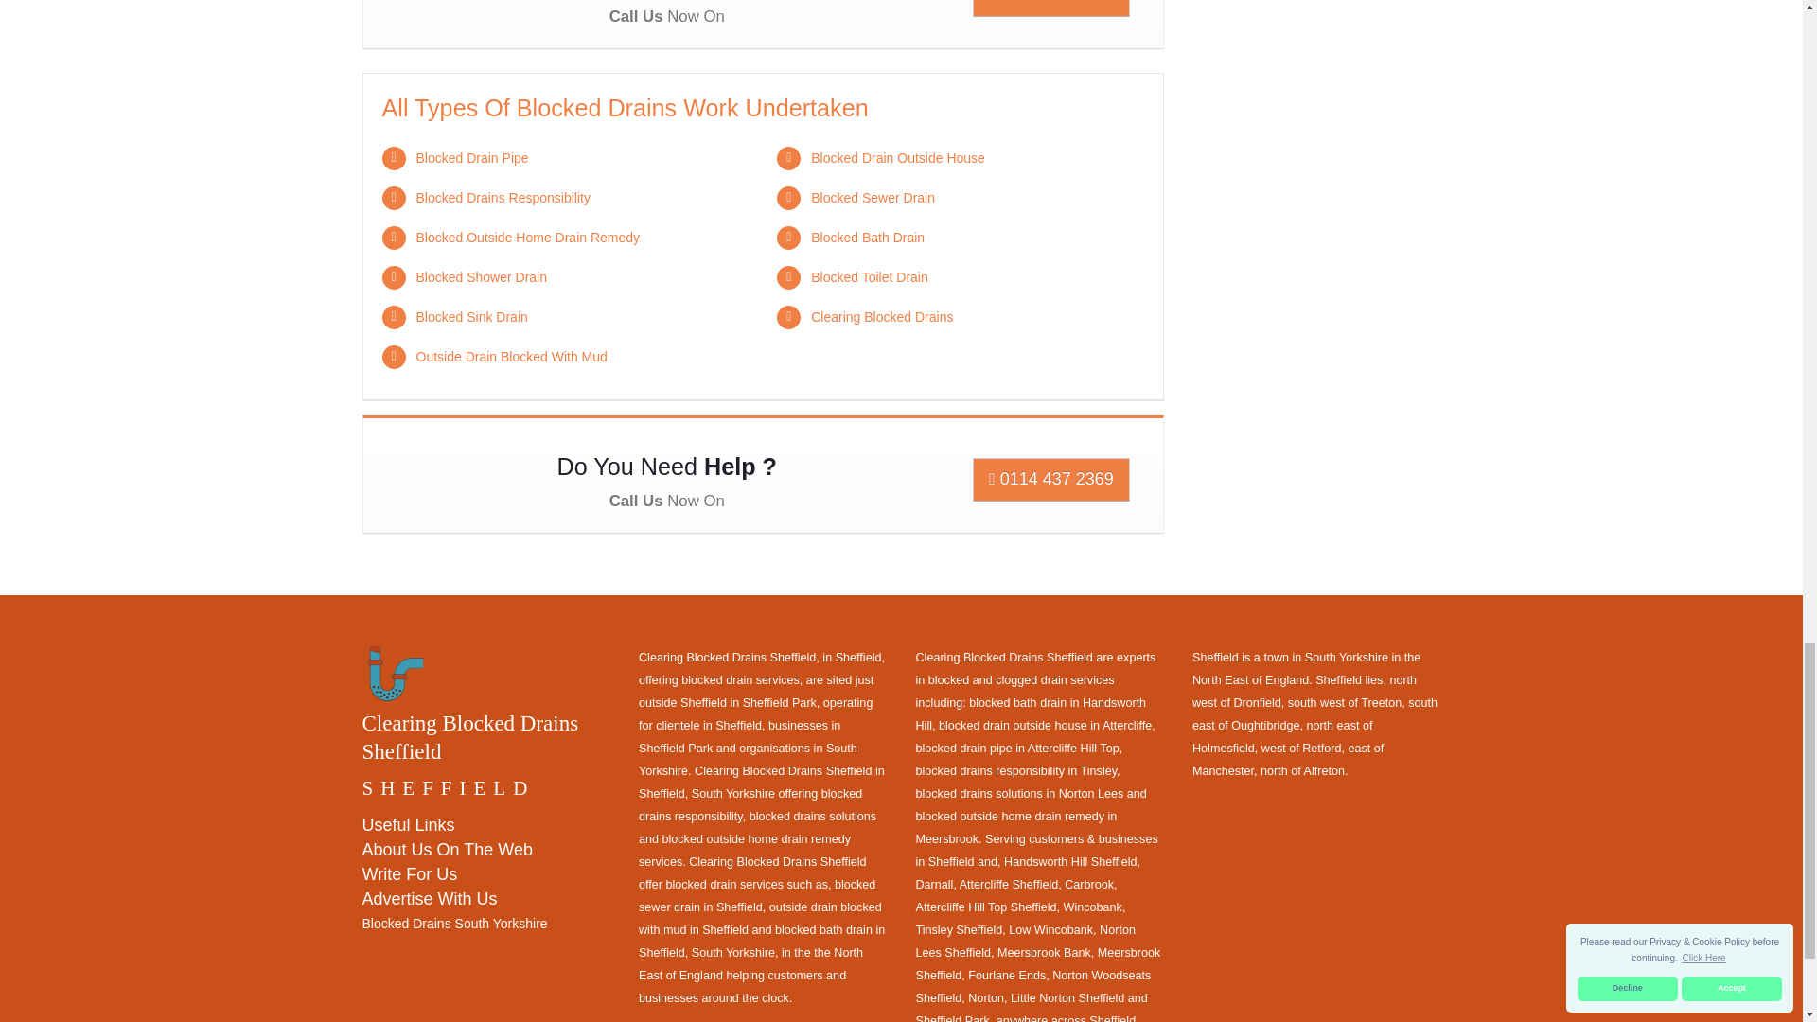 This screenshot has width=1817, height=1022. I want to click on Blocked Drain Pipe, so click(471, 157).